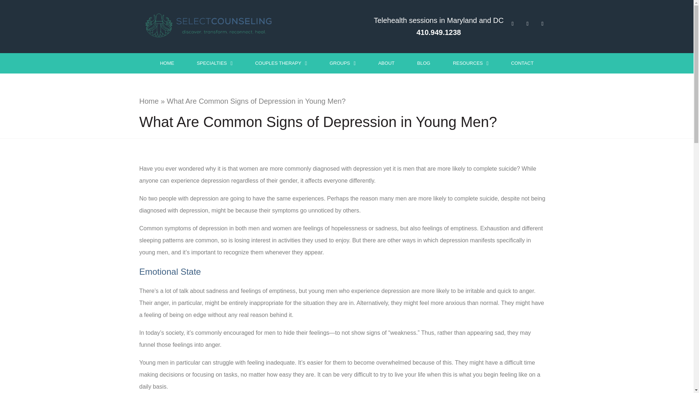 This screenshot has height=393, width=699. Describe the element at coordinates (281, 63) in the screenshot. I see `COUPLES THERAPY` at that location.